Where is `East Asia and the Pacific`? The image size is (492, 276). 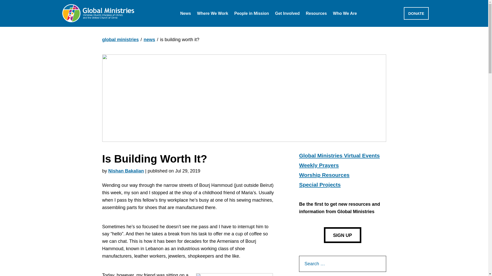
East Asia and the Pacific is located at coordinates (229, 27).